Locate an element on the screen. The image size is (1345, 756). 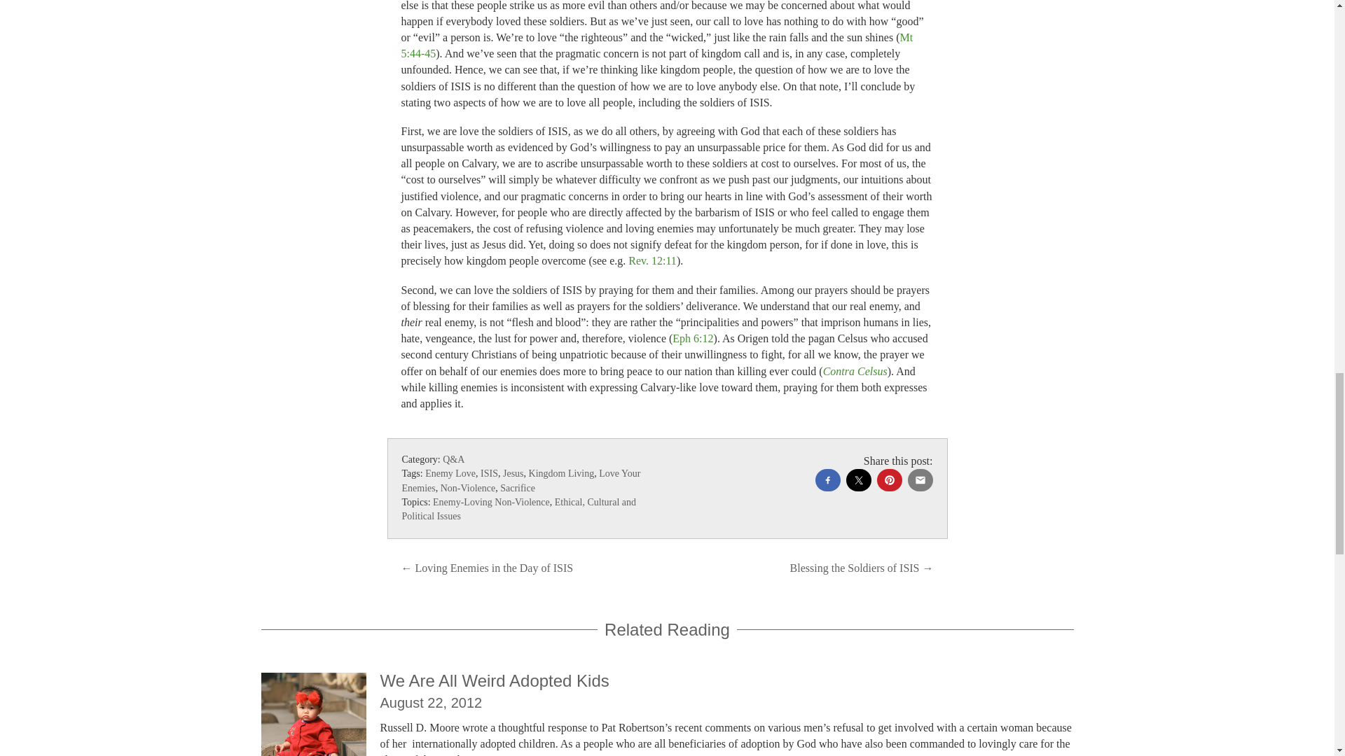
Sacrifice is located at coordinates (518, 489).